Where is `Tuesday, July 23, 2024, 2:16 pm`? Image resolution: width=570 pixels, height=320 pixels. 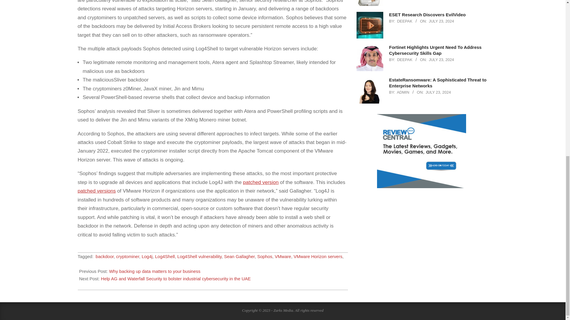 Tuesday, July 23, 2024, 2:16 pm is located at coordinates (441, 21).